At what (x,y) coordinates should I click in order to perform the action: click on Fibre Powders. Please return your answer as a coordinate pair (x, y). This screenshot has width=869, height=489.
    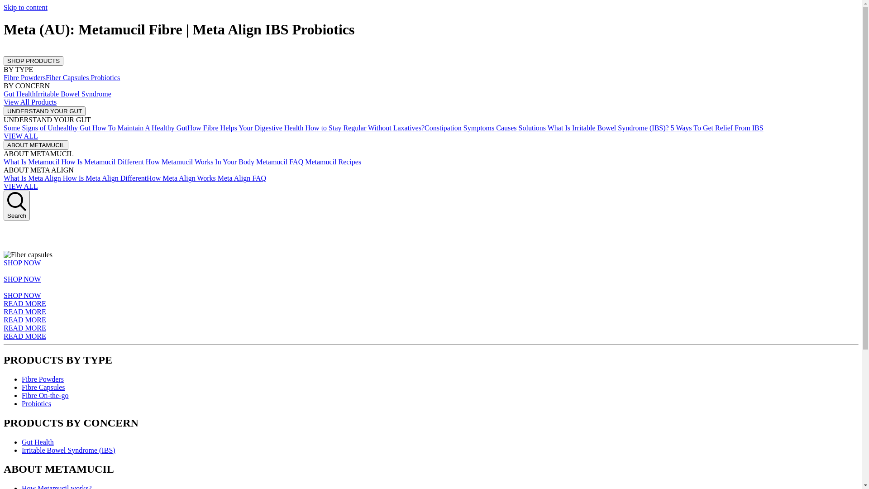
    Looking at the image, I should click on (43, 379).